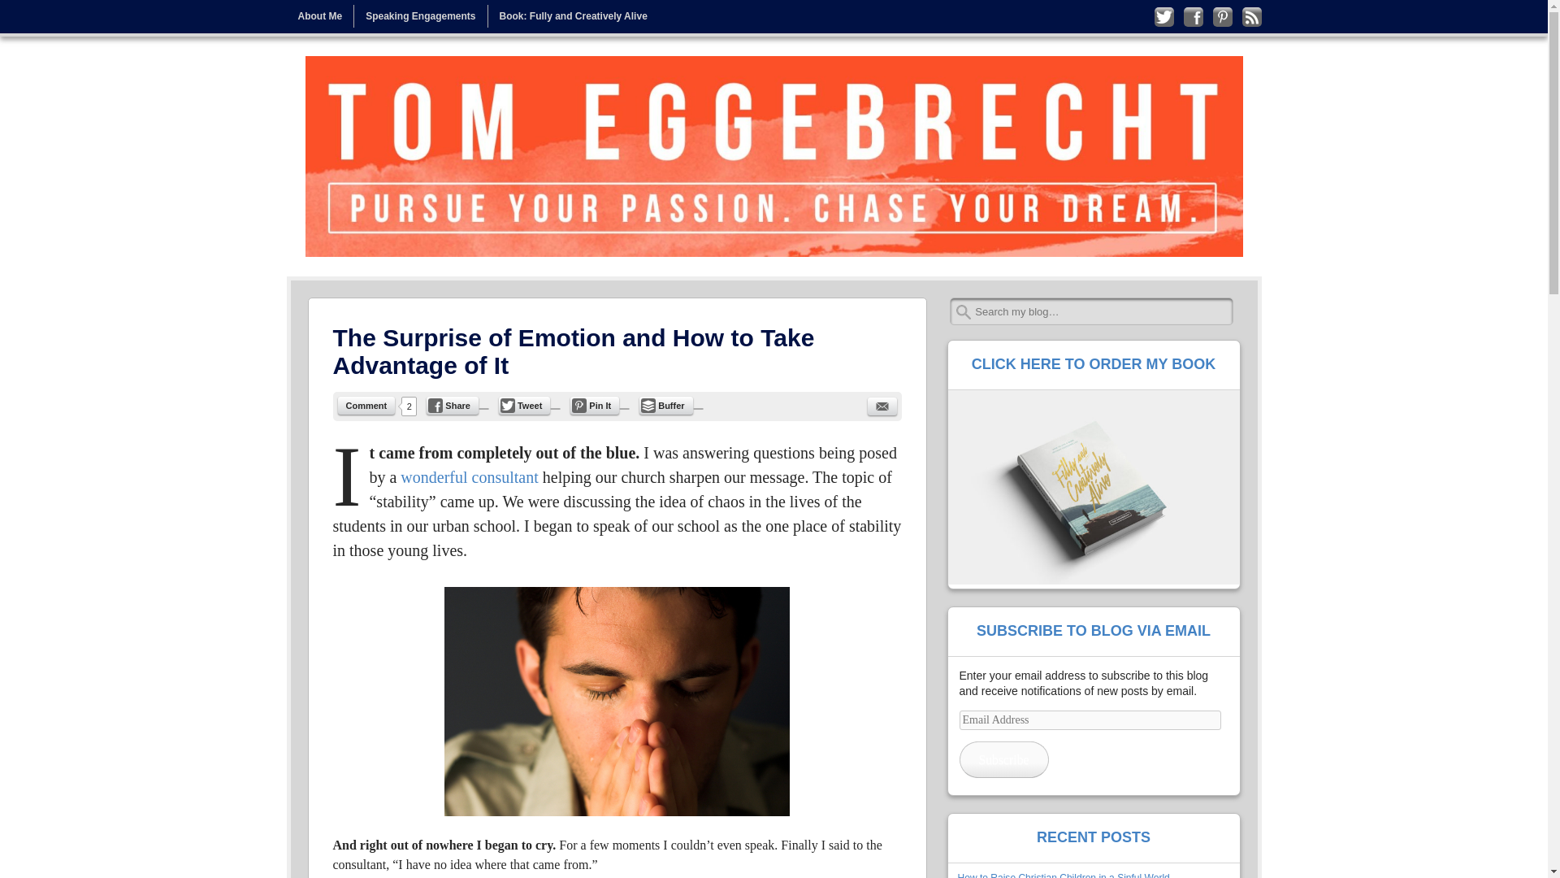 This screenshot has height=878, width=1560. What do you see at coordinates (1251, 16) in the screenshot?
I see `Subscribe to my RSS Feed` at bounding box center [1251, 16].